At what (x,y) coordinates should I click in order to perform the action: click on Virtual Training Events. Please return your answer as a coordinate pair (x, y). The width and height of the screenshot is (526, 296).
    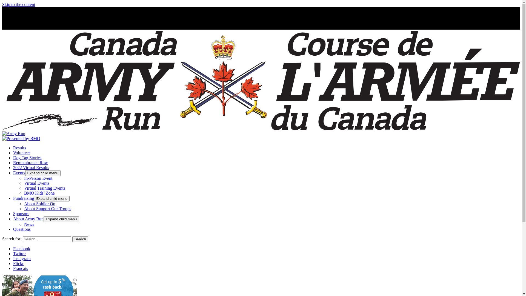
    Looking at the image, I should click on (45, 188).